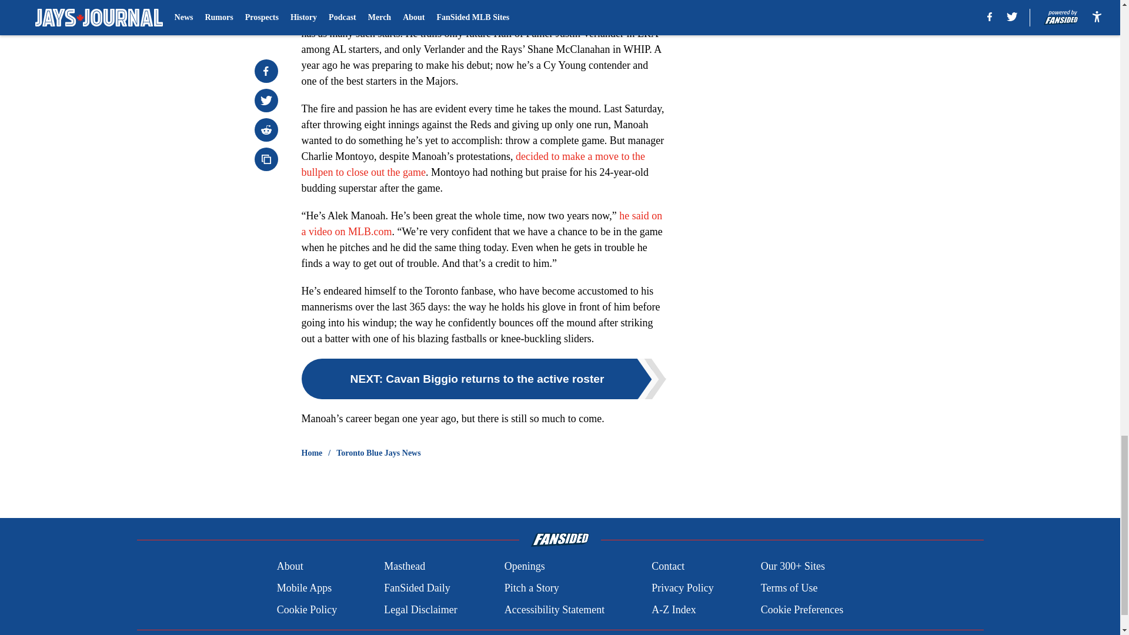  I want to click on Contact, so click(667, 567).